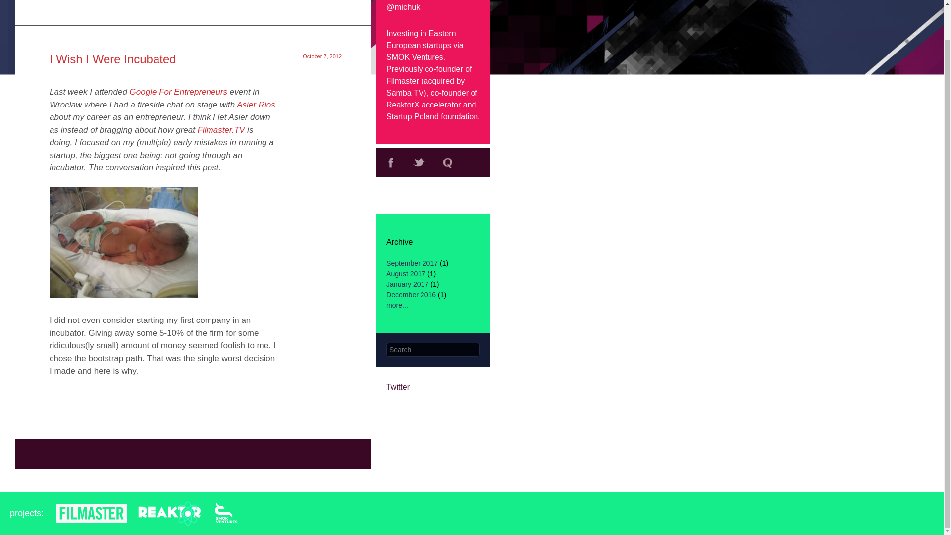  What do you see at coordinates (390, 162) in the screenshot?
I see `Facebook` at bounding box center [390, 162].